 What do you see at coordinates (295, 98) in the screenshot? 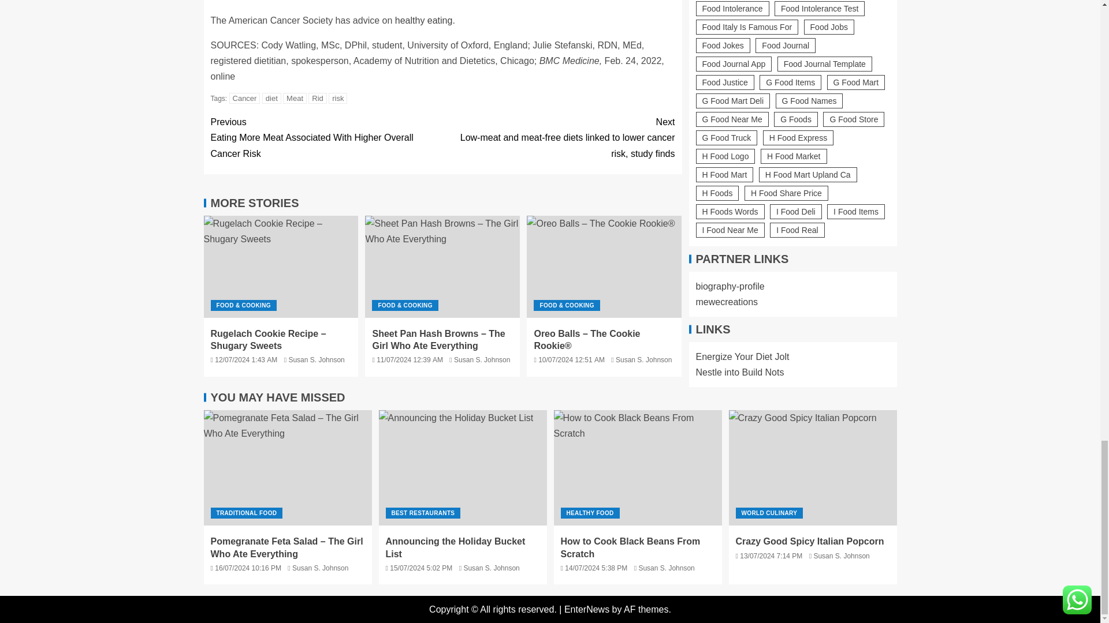
I see `Meat` at bounding box center [295, 98].